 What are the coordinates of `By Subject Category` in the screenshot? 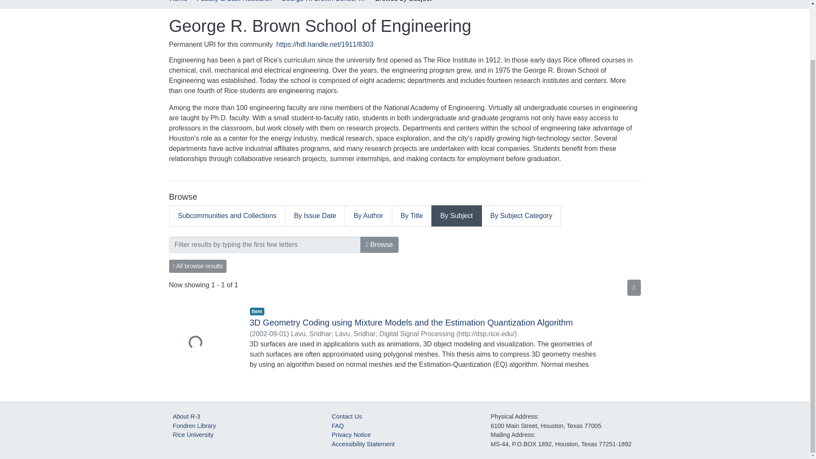 It's located at (521, 216).